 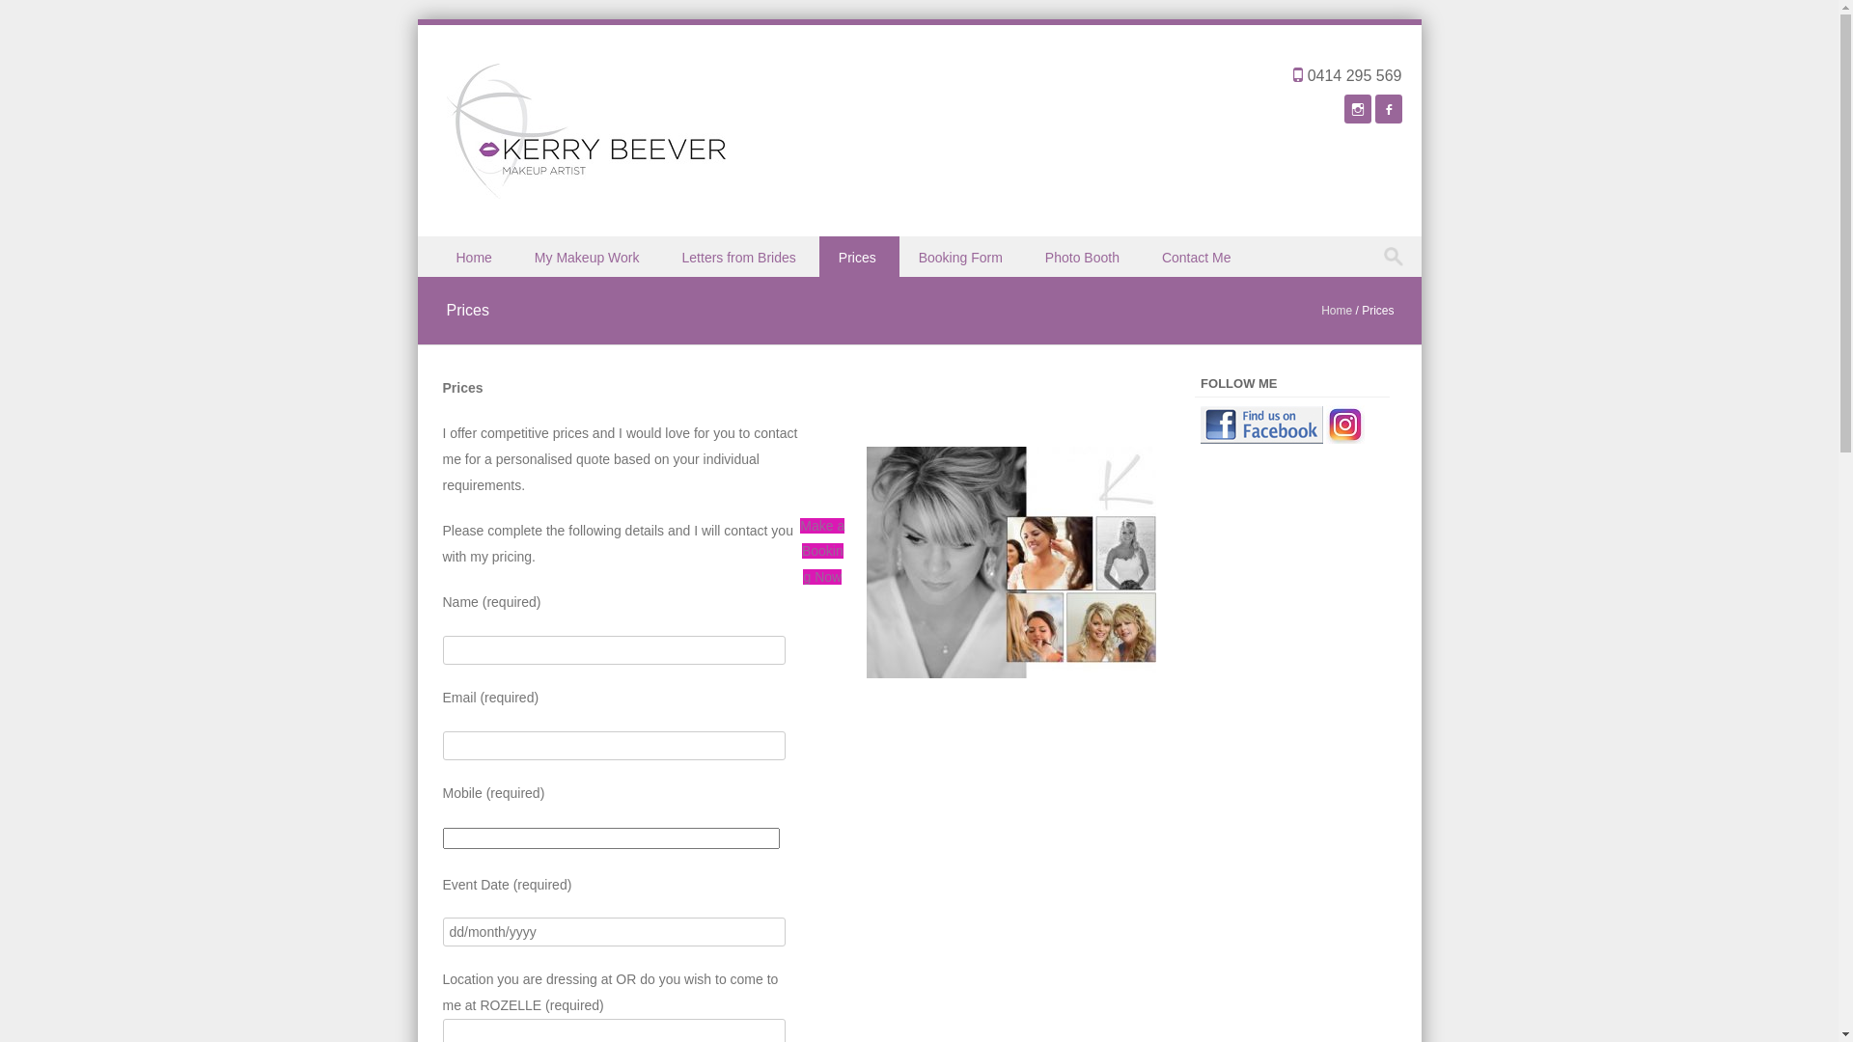 I want to click on Search, so click(x=33, y=18).